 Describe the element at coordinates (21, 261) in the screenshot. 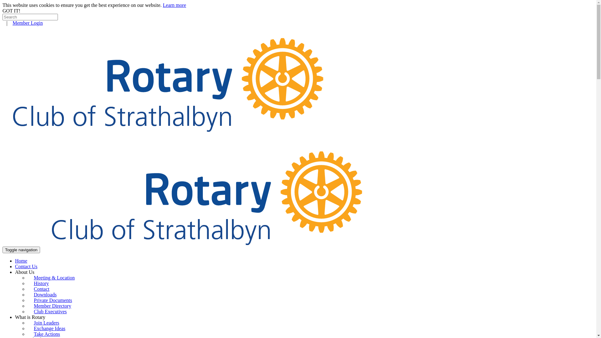

I see `Home` at that location.